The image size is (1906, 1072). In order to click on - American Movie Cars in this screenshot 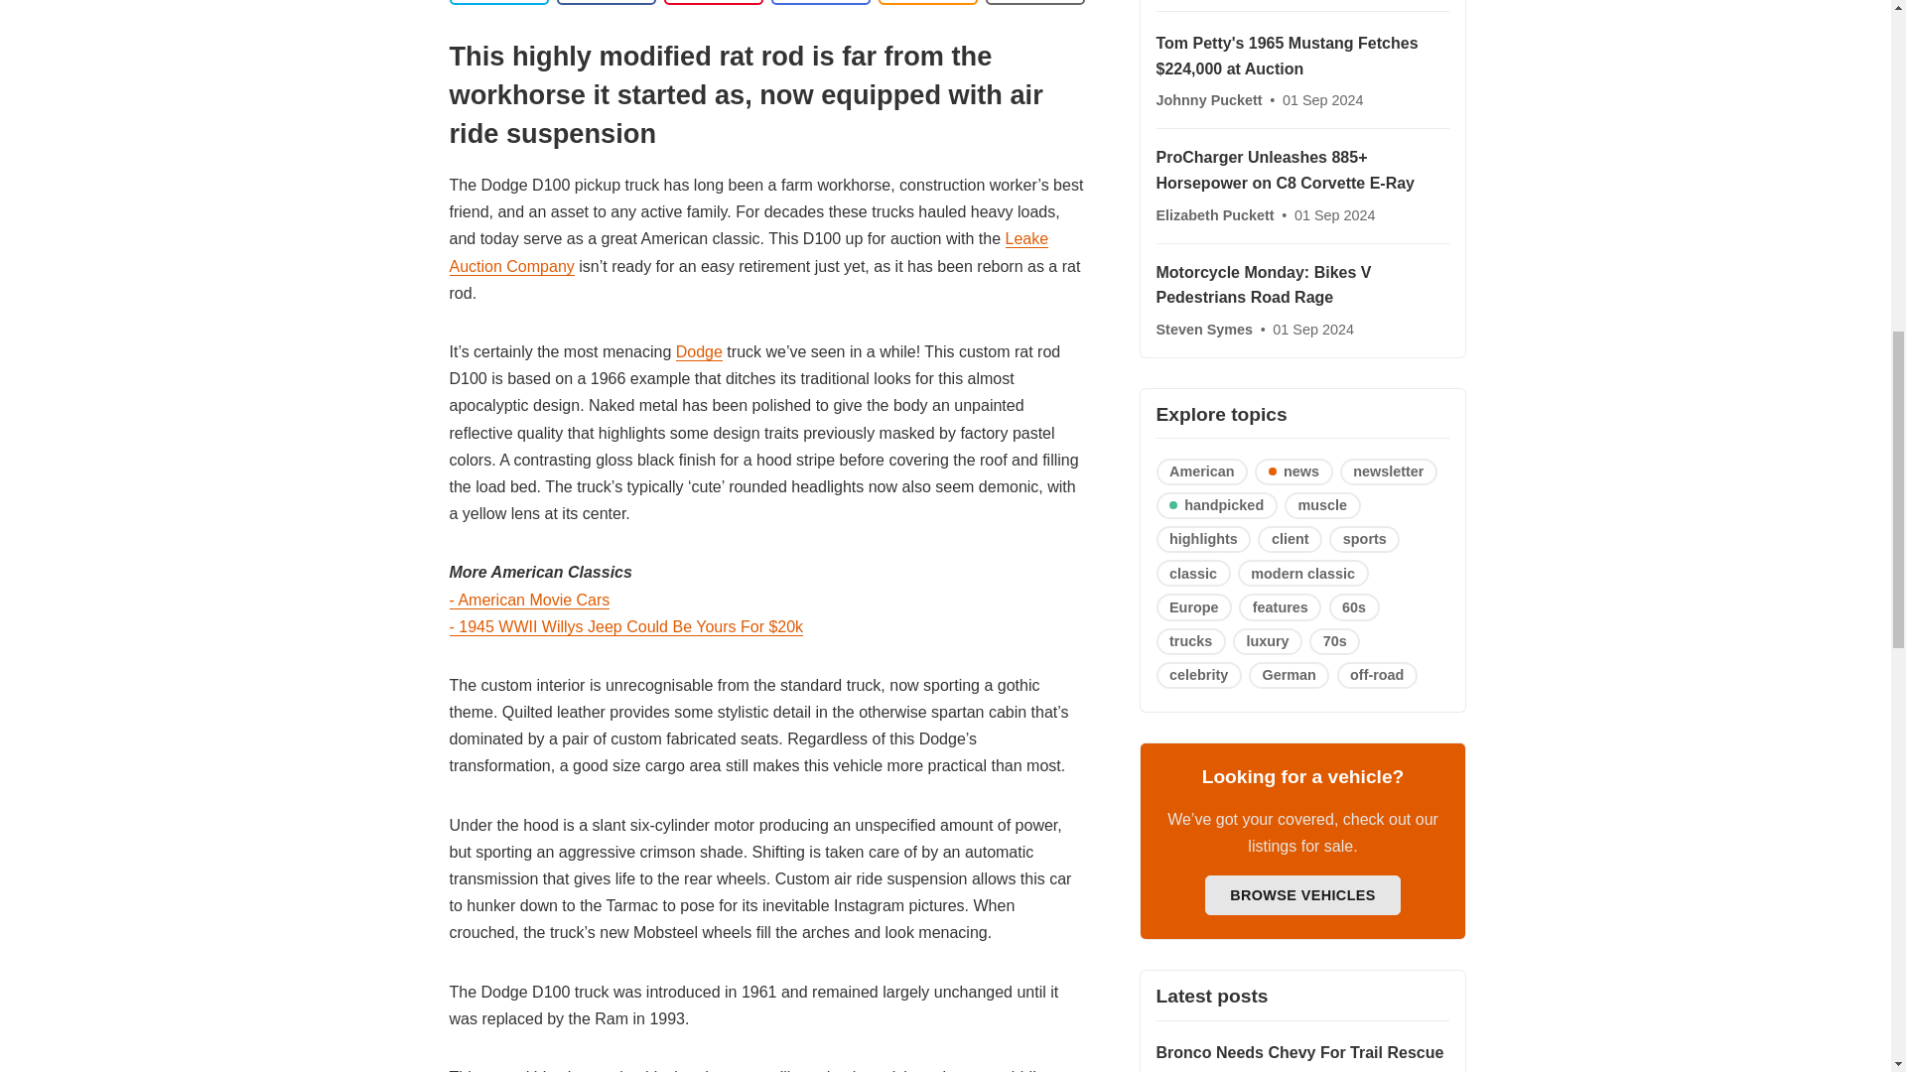, I will do `click(528, 601)`.